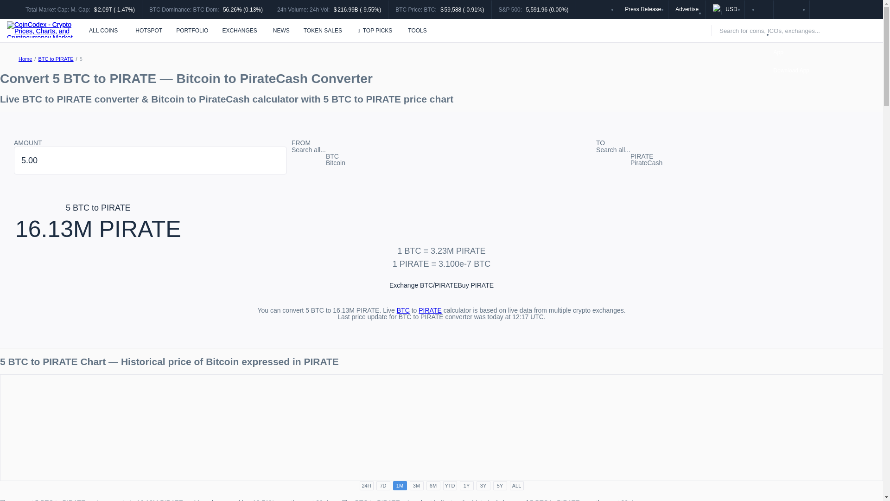 This screenshot has height=501, width=890. What do you see at coordinates (281, 31) in the screenshot?
I see `NEWS` at bounding box center [281, 31].